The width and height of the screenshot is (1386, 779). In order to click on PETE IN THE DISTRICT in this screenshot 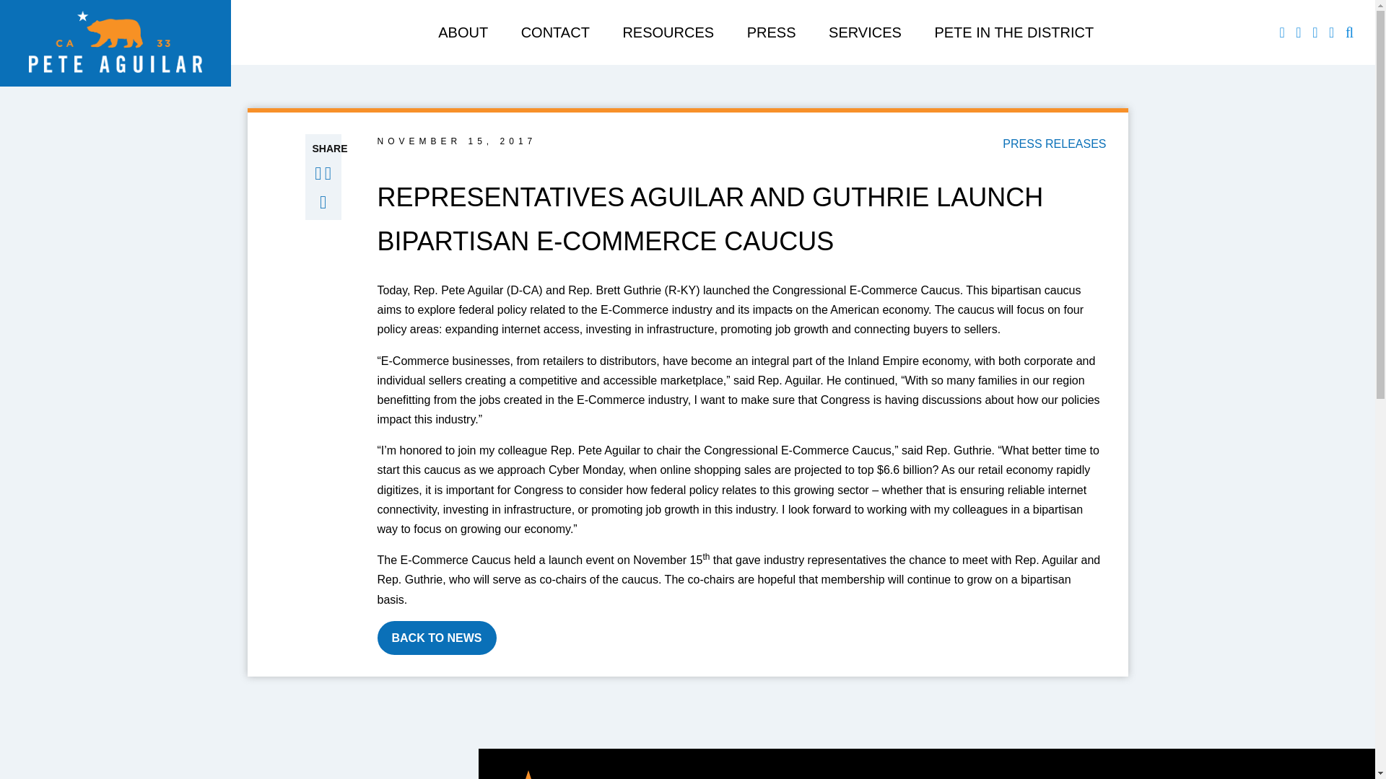, I will do `click(1014, 32)`.